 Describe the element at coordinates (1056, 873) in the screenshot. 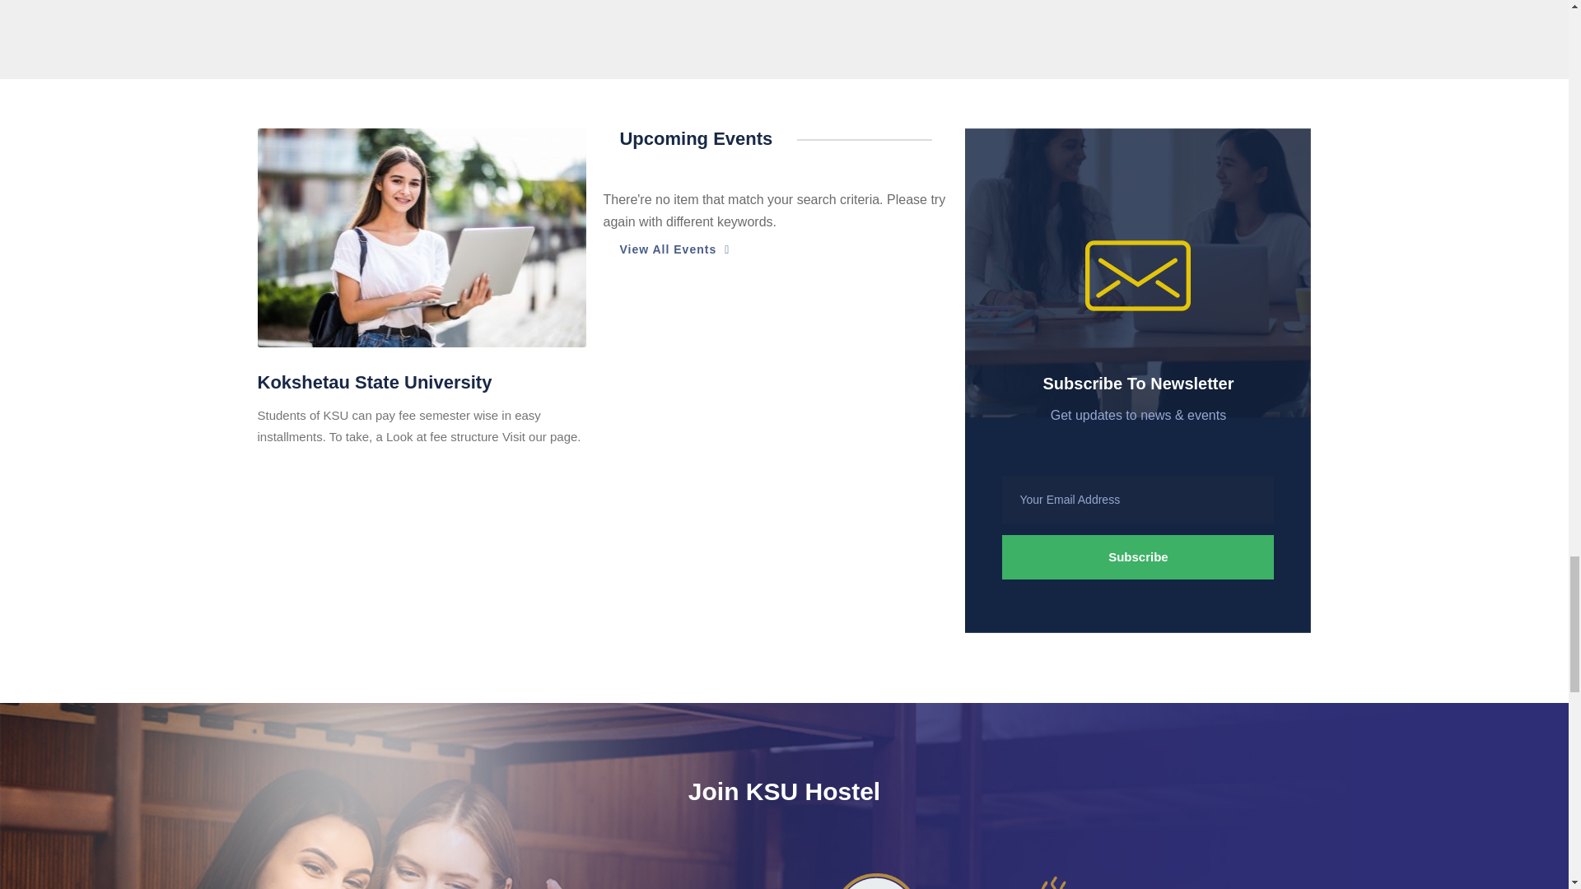

I see `new changes file-18` at that location.